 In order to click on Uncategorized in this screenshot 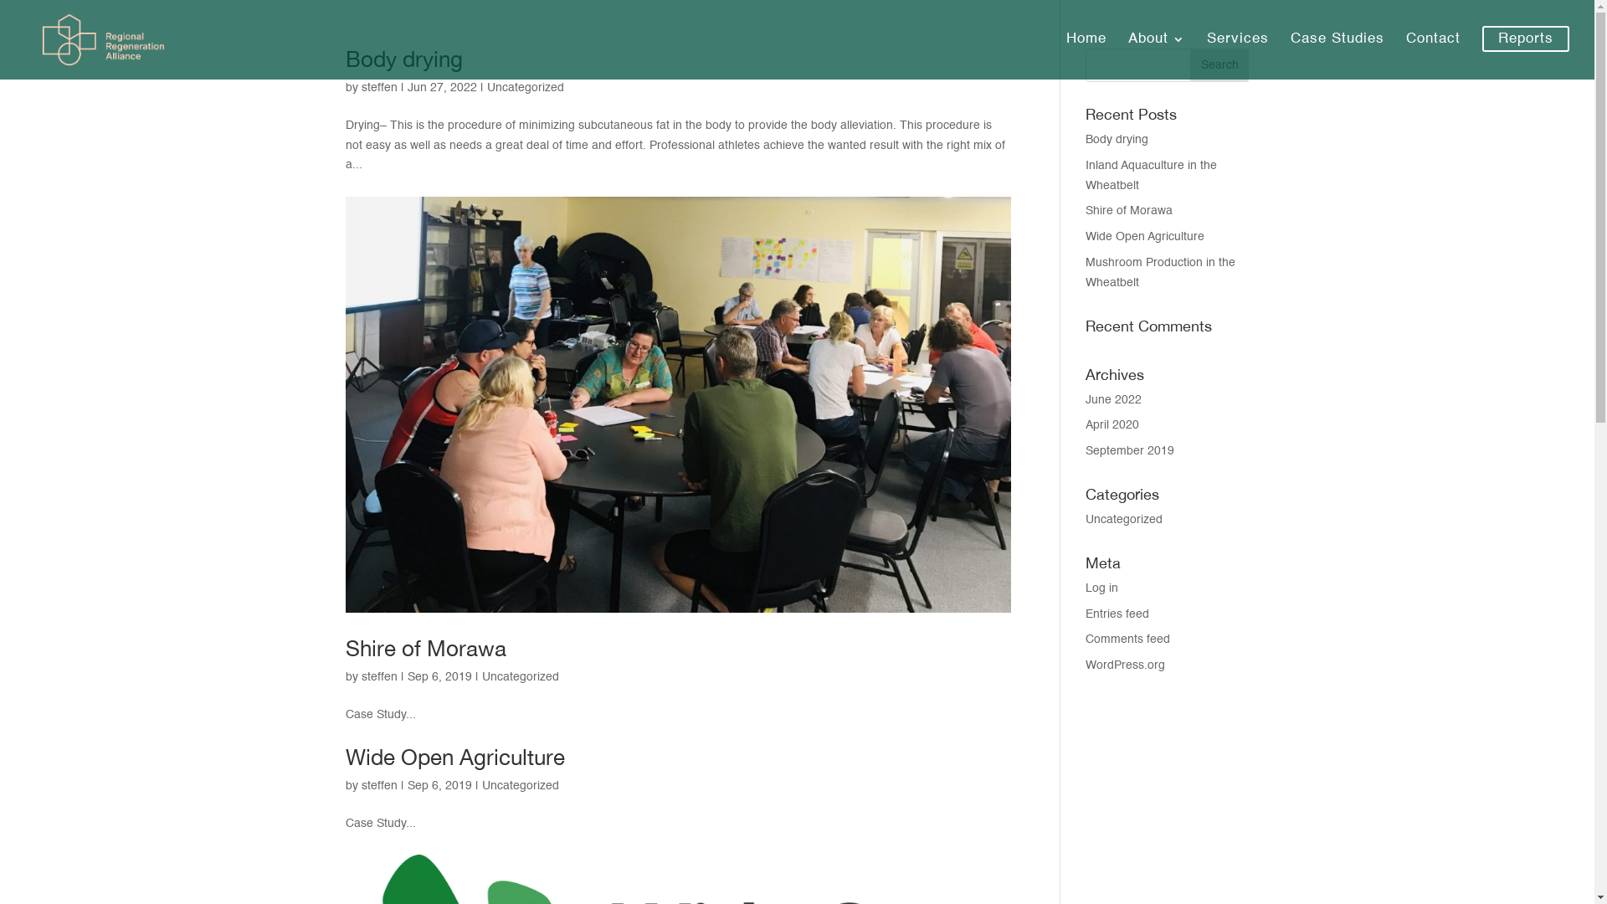, I will do `click(521, 786)`.